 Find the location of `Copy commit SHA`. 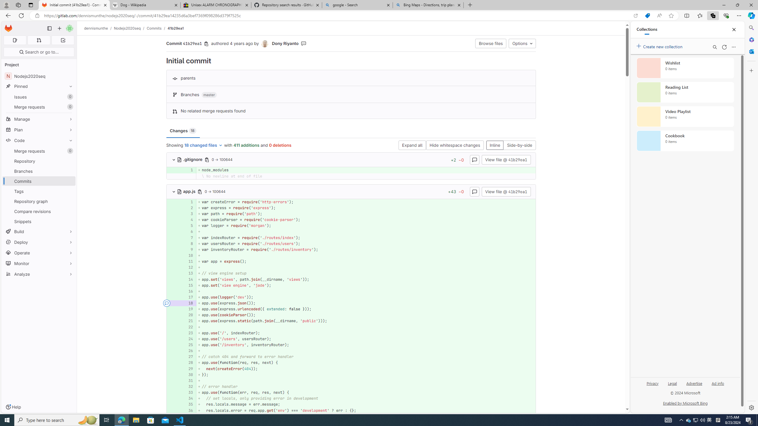

Copy commit SHA is located at coordinates (207, 44).